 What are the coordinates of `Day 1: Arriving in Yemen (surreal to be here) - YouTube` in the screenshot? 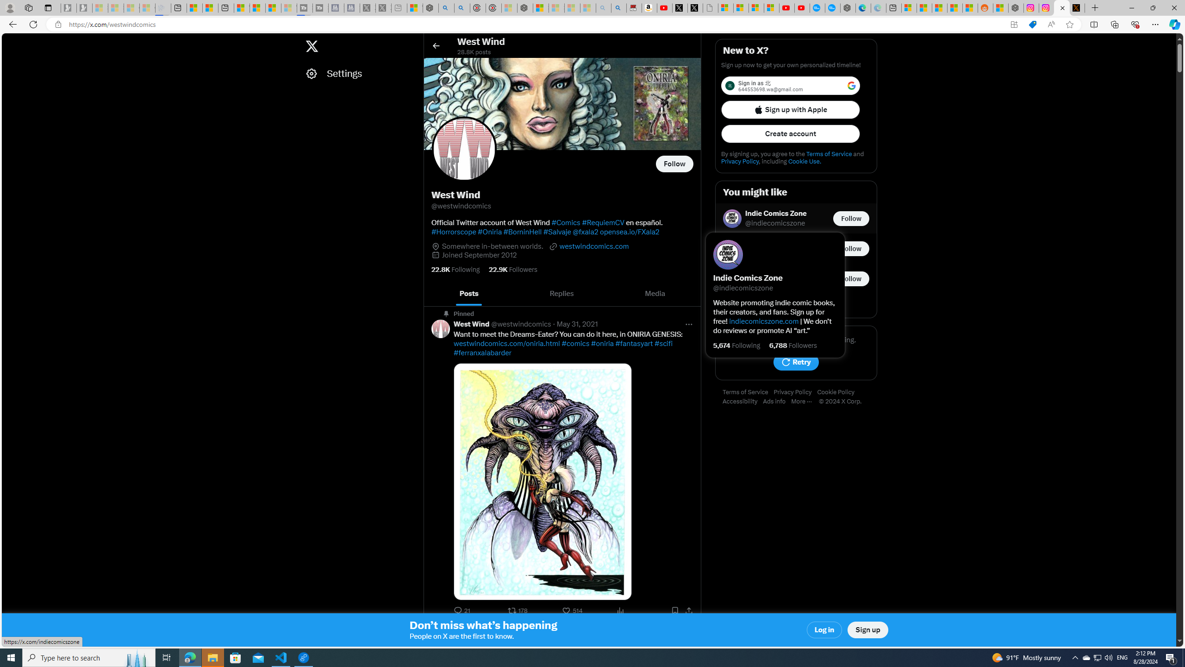 It's located at (665, 8).